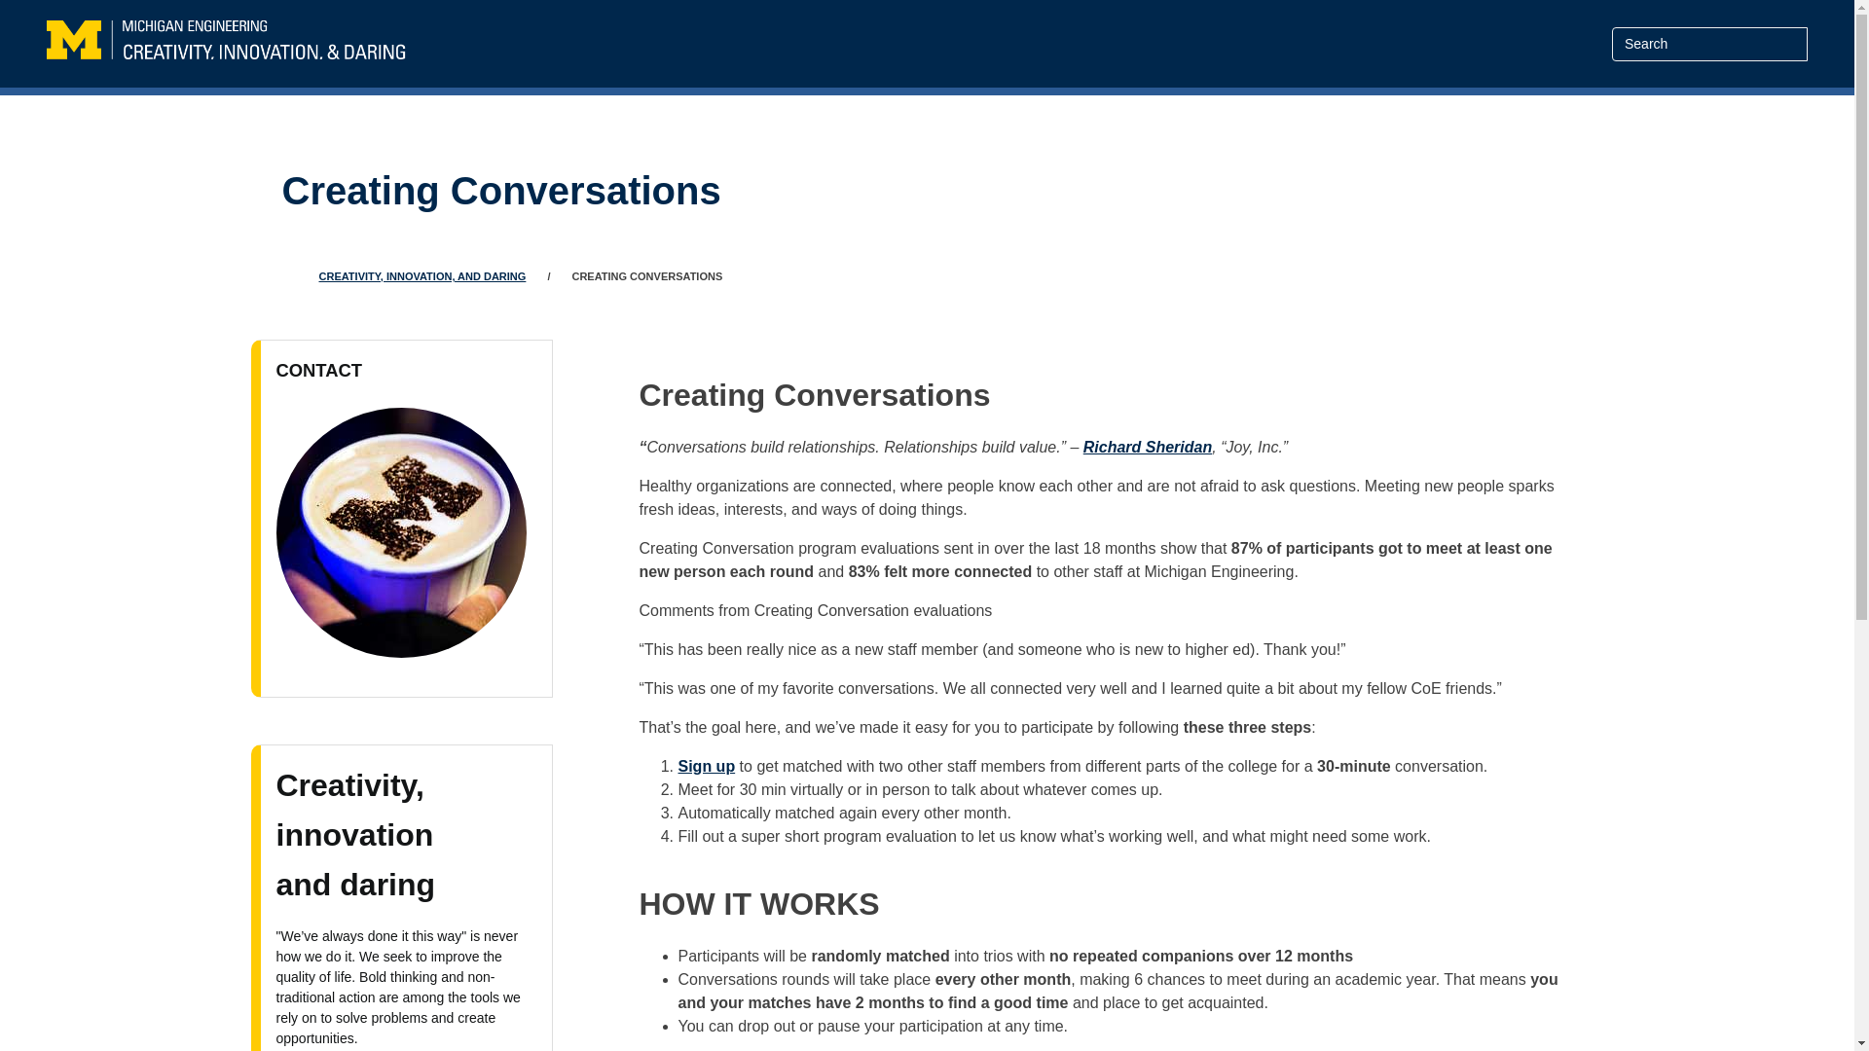 The height and width of the screenshot is (1051, 1869). I want to click on Richard Sheridan, so click(1147, 447).